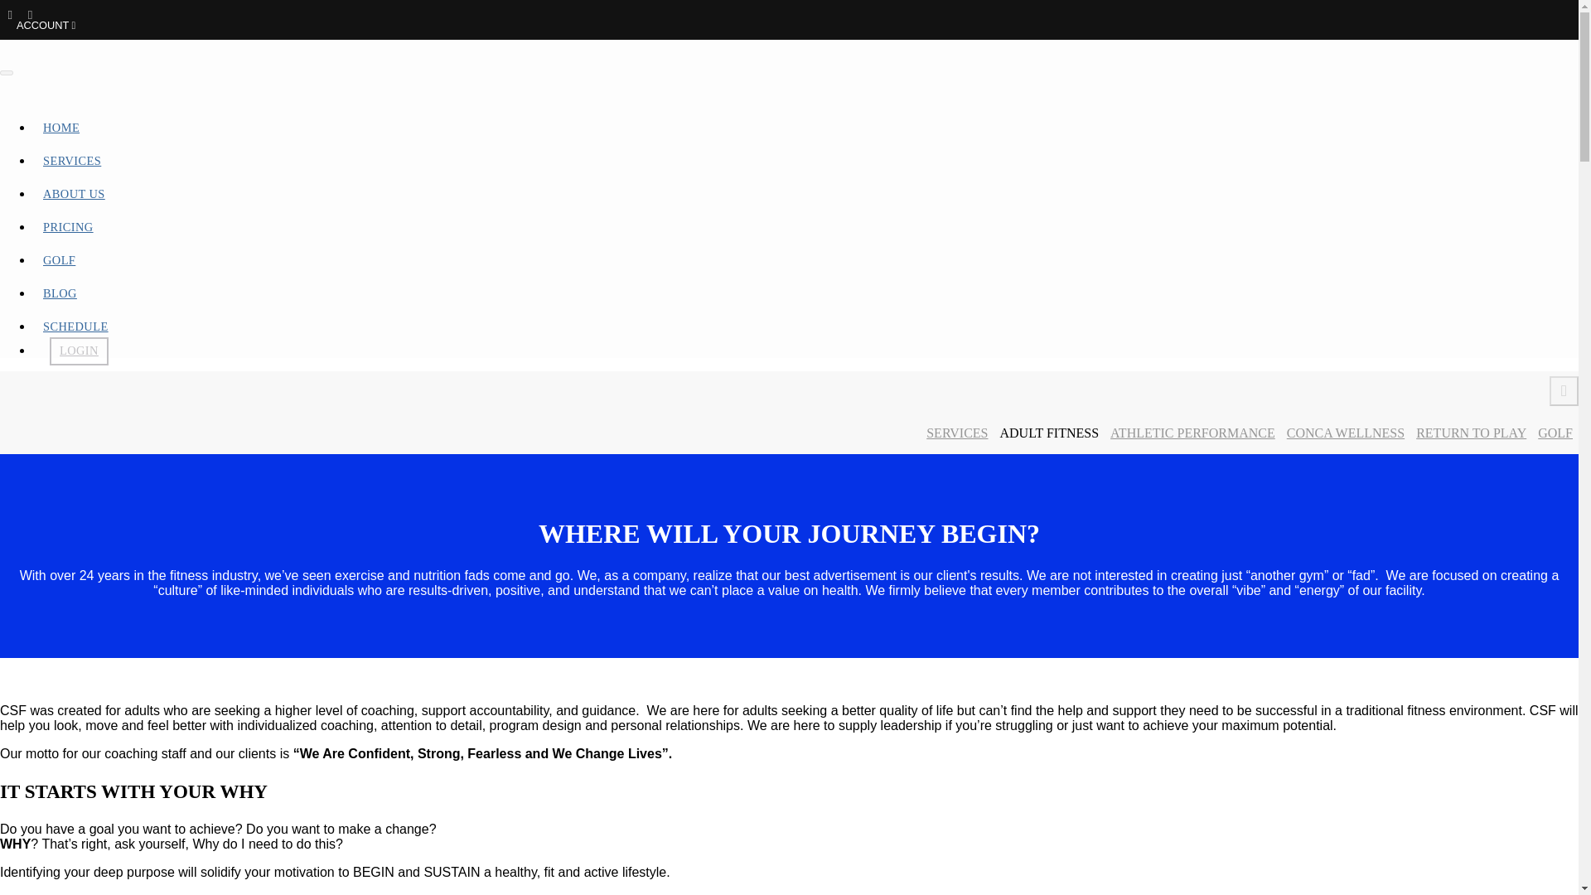 This screenshot has width=1591, height=895. Describe the element at coordinates (74, 193) in the screenshot. I see `ABOUT US` at that location.